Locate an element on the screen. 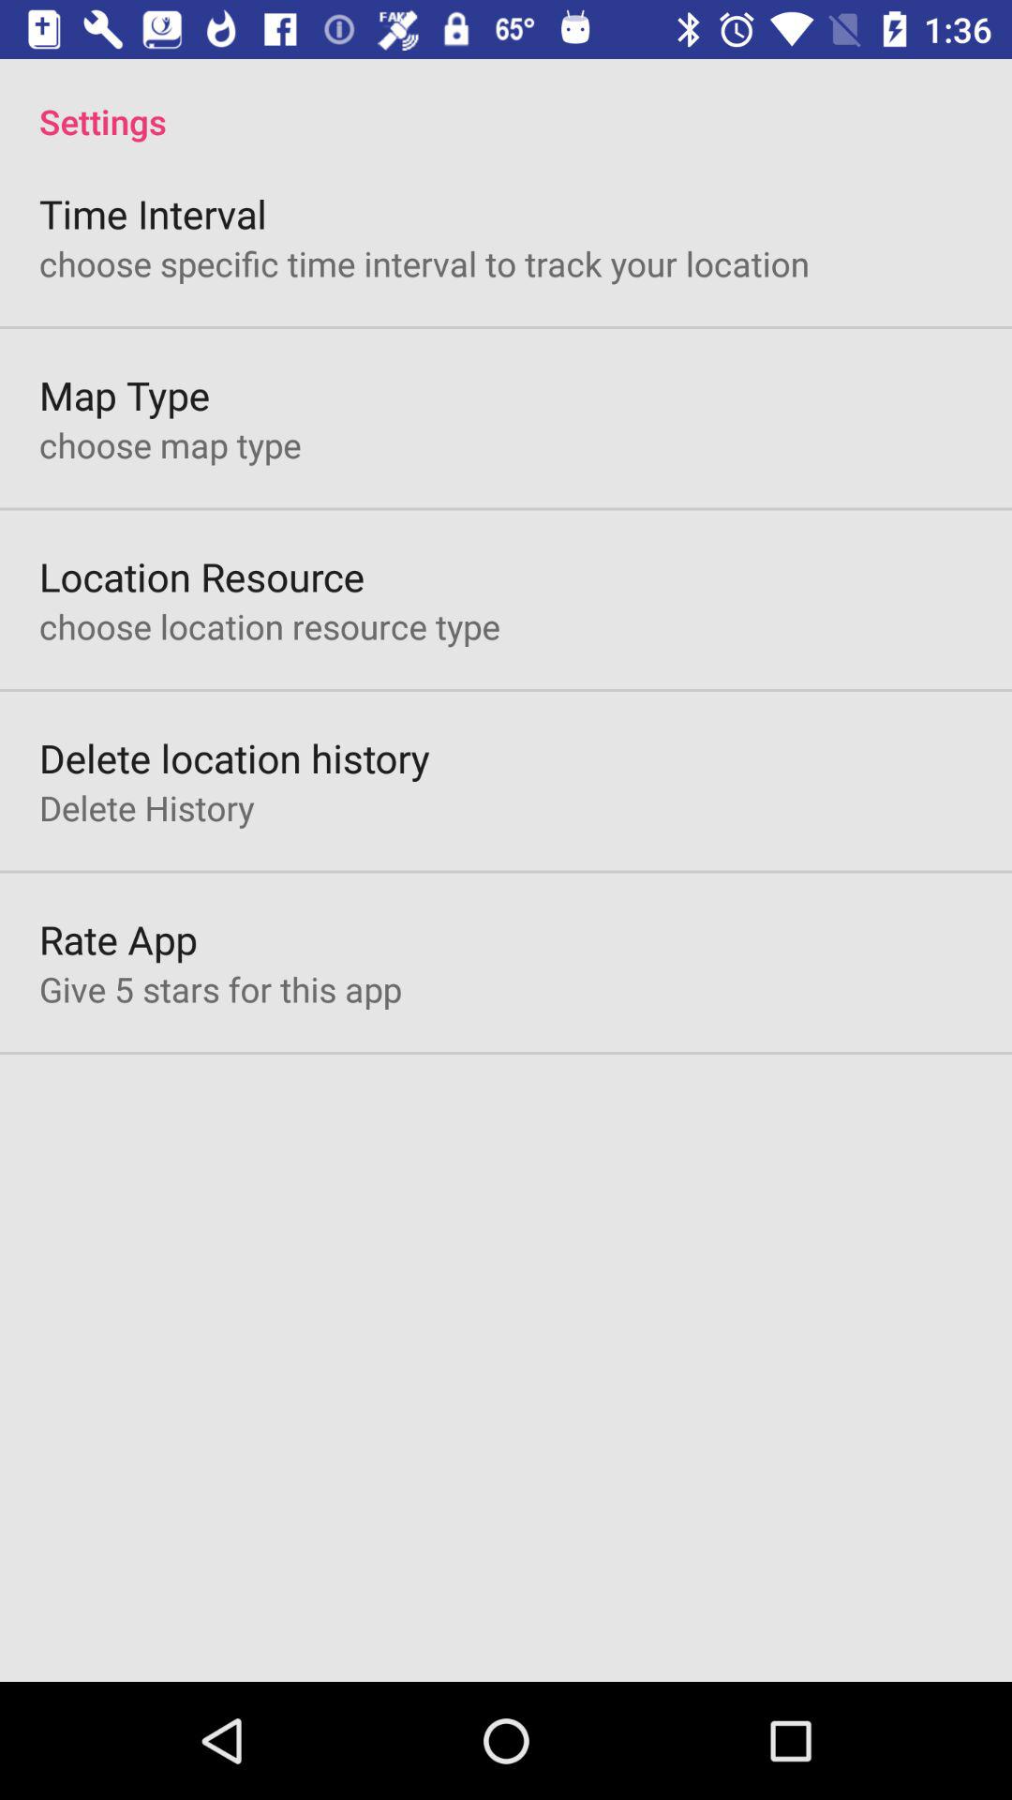 The width and height of the screenshot is (1012, 1800). jump until settings app is located at coordinates (506, 101).